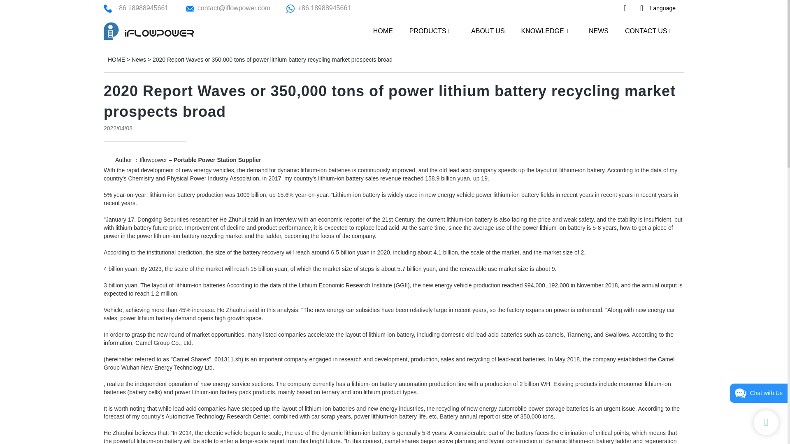 The width and height of the screenshot is (790, 444). I want to click on Portable Power Station Supplier, so click(217, 160).